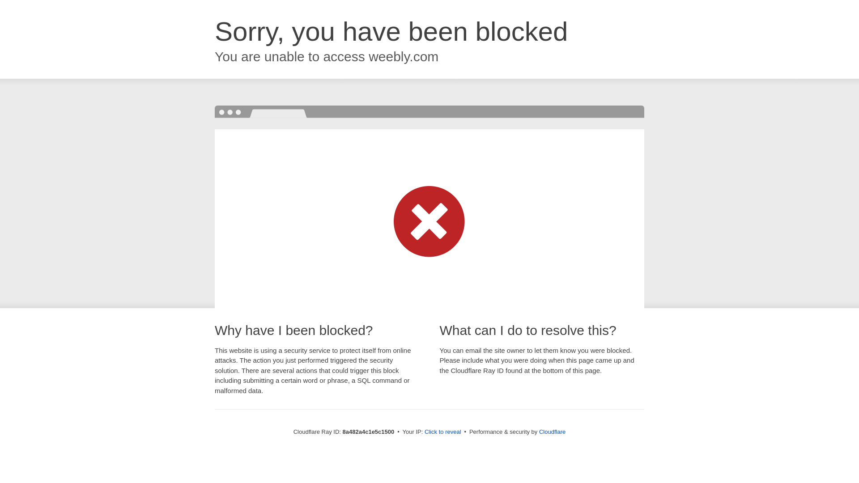  I want to click on Click to reveal, so click(443, 432).